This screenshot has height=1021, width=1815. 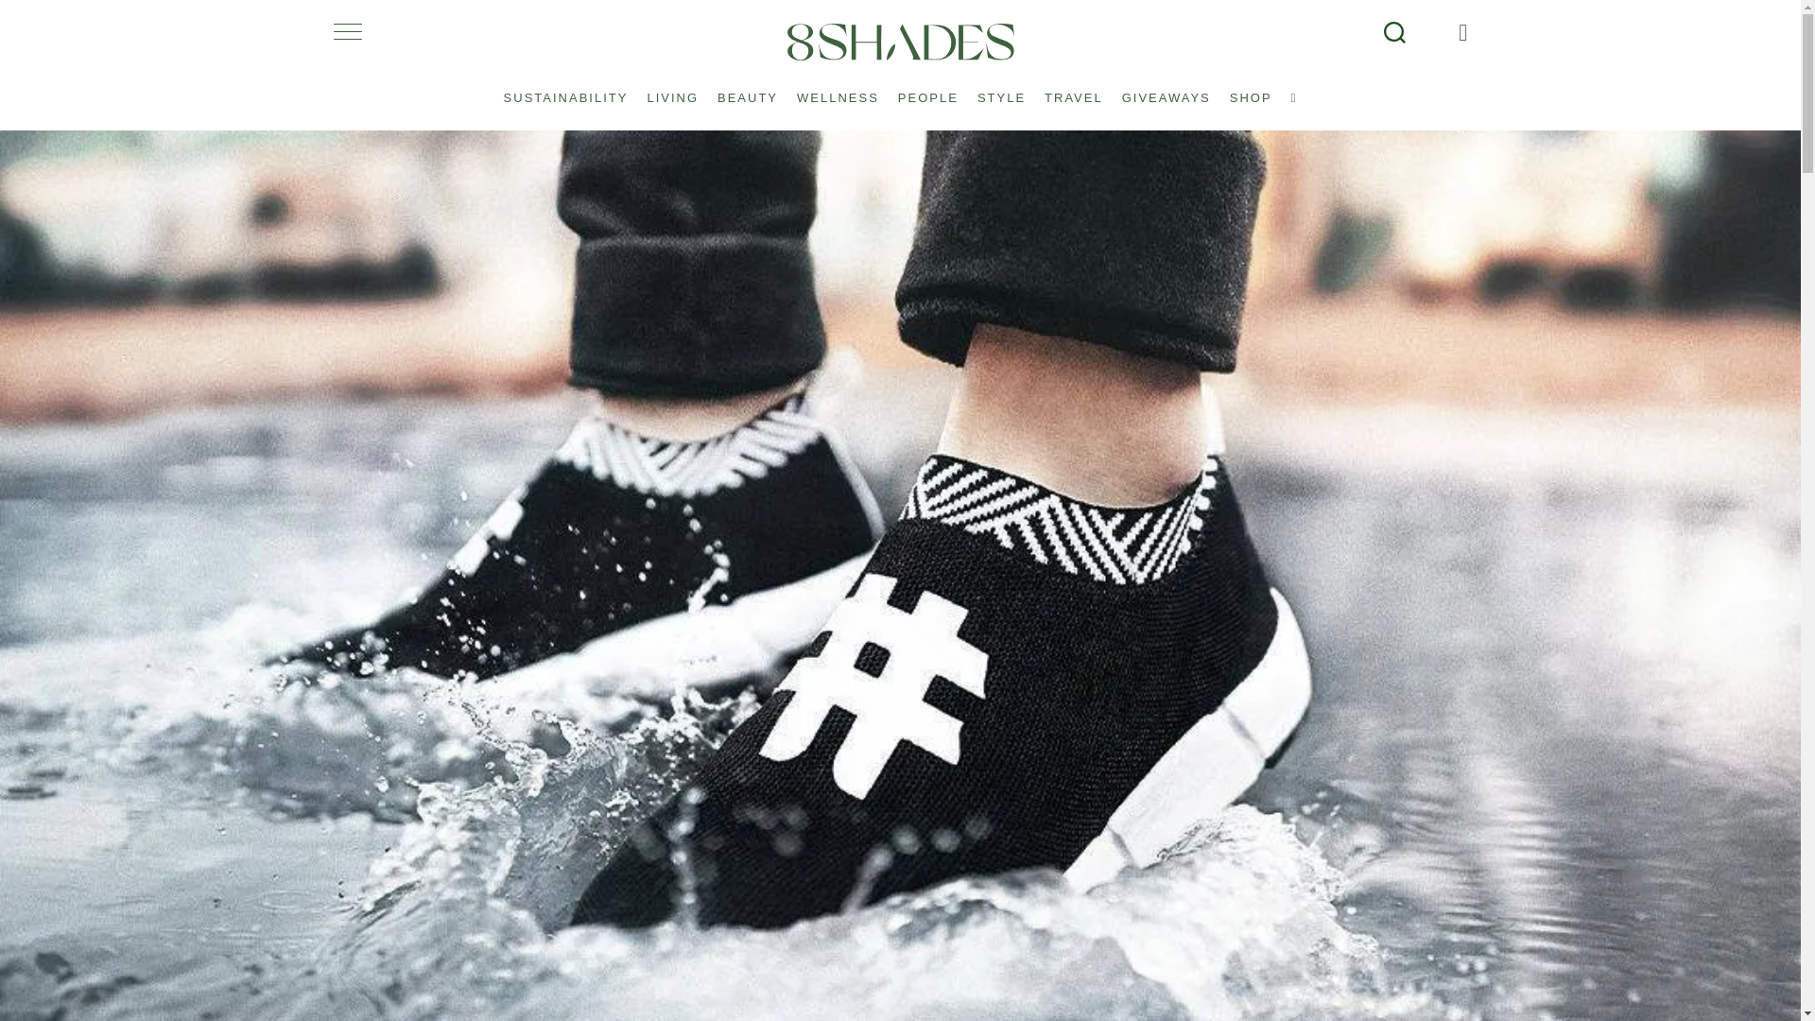 What do you see at coordinates (1166, 89) in the screenshot?
I see `GIVEAWAYS` at bounding box center [1166, 89].